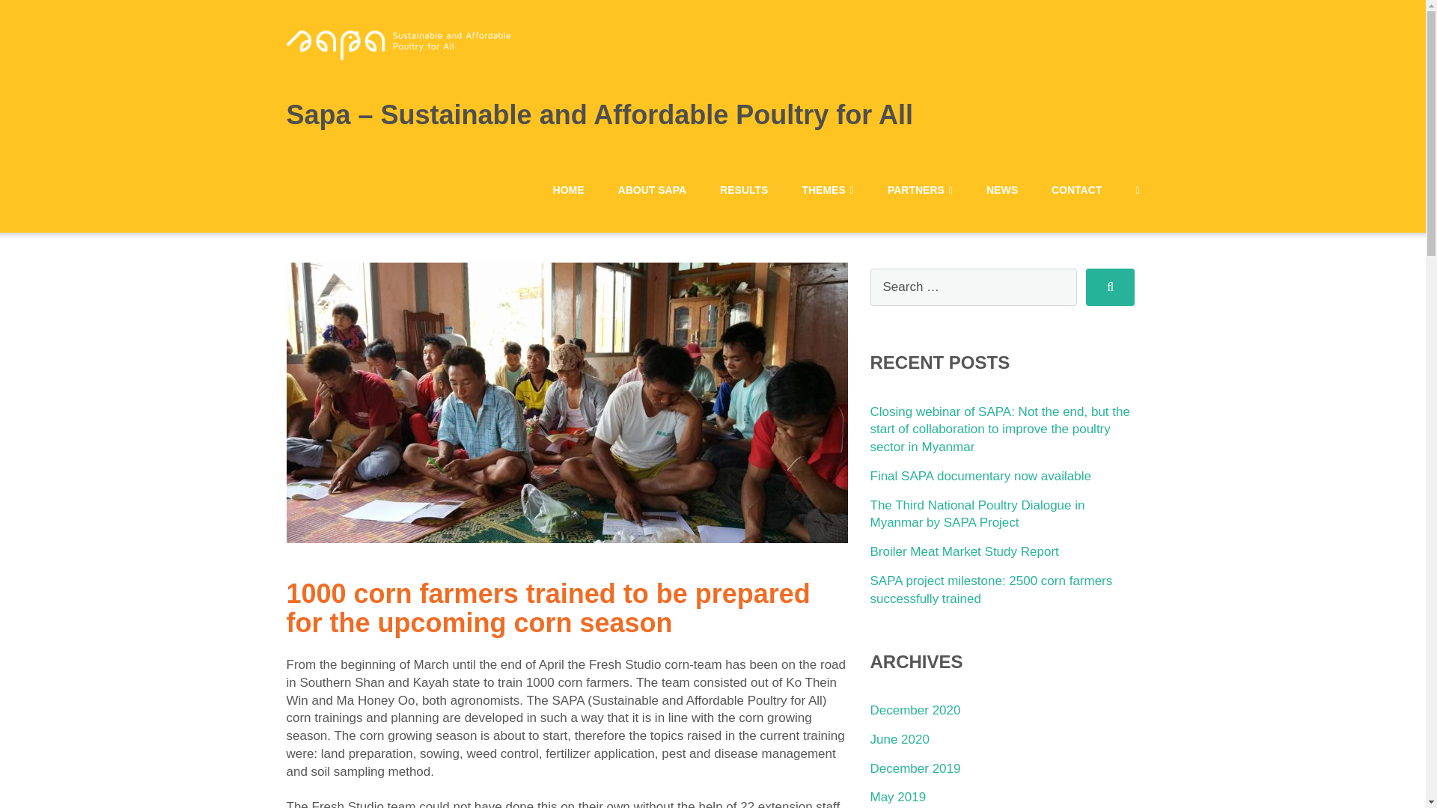 Image resolution: width=1437 pixels, height=808 pixels. I want to click on THEMES, so click(828, 191).